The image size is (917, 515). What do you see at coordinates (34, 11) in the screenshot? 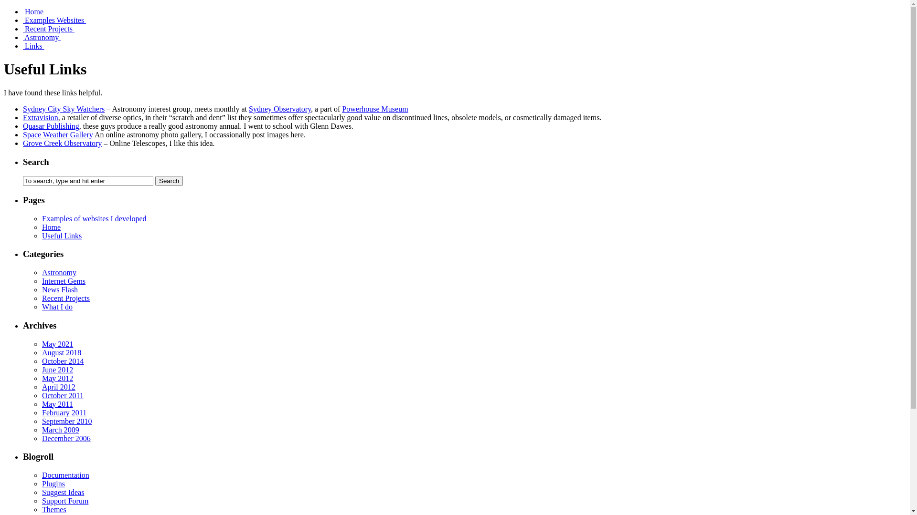
I see ` Home ` at bounding box center [34, 11].